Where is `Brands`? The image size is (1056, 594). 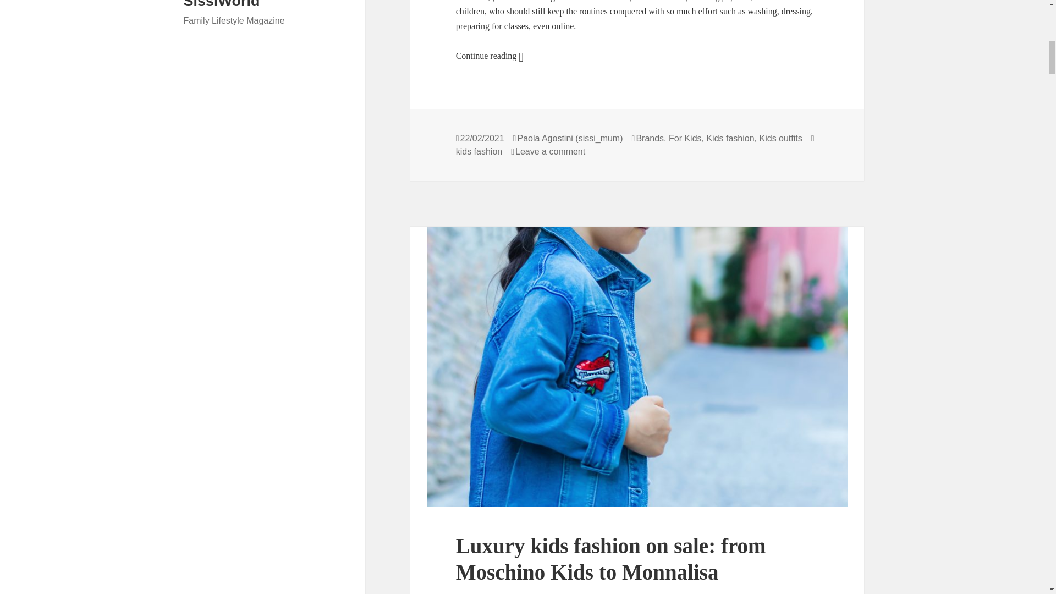
Brands is located at coordinates (650, 139).